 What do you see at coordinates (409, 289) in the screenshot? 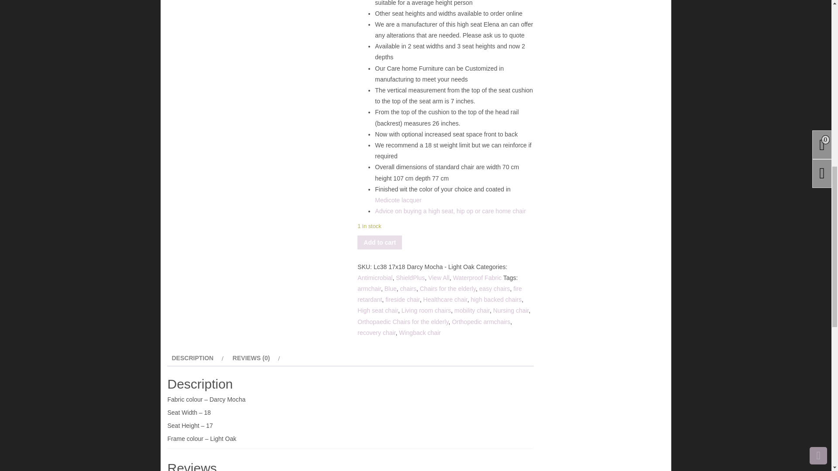
I see `chairs` at bounding box center [409, 289].